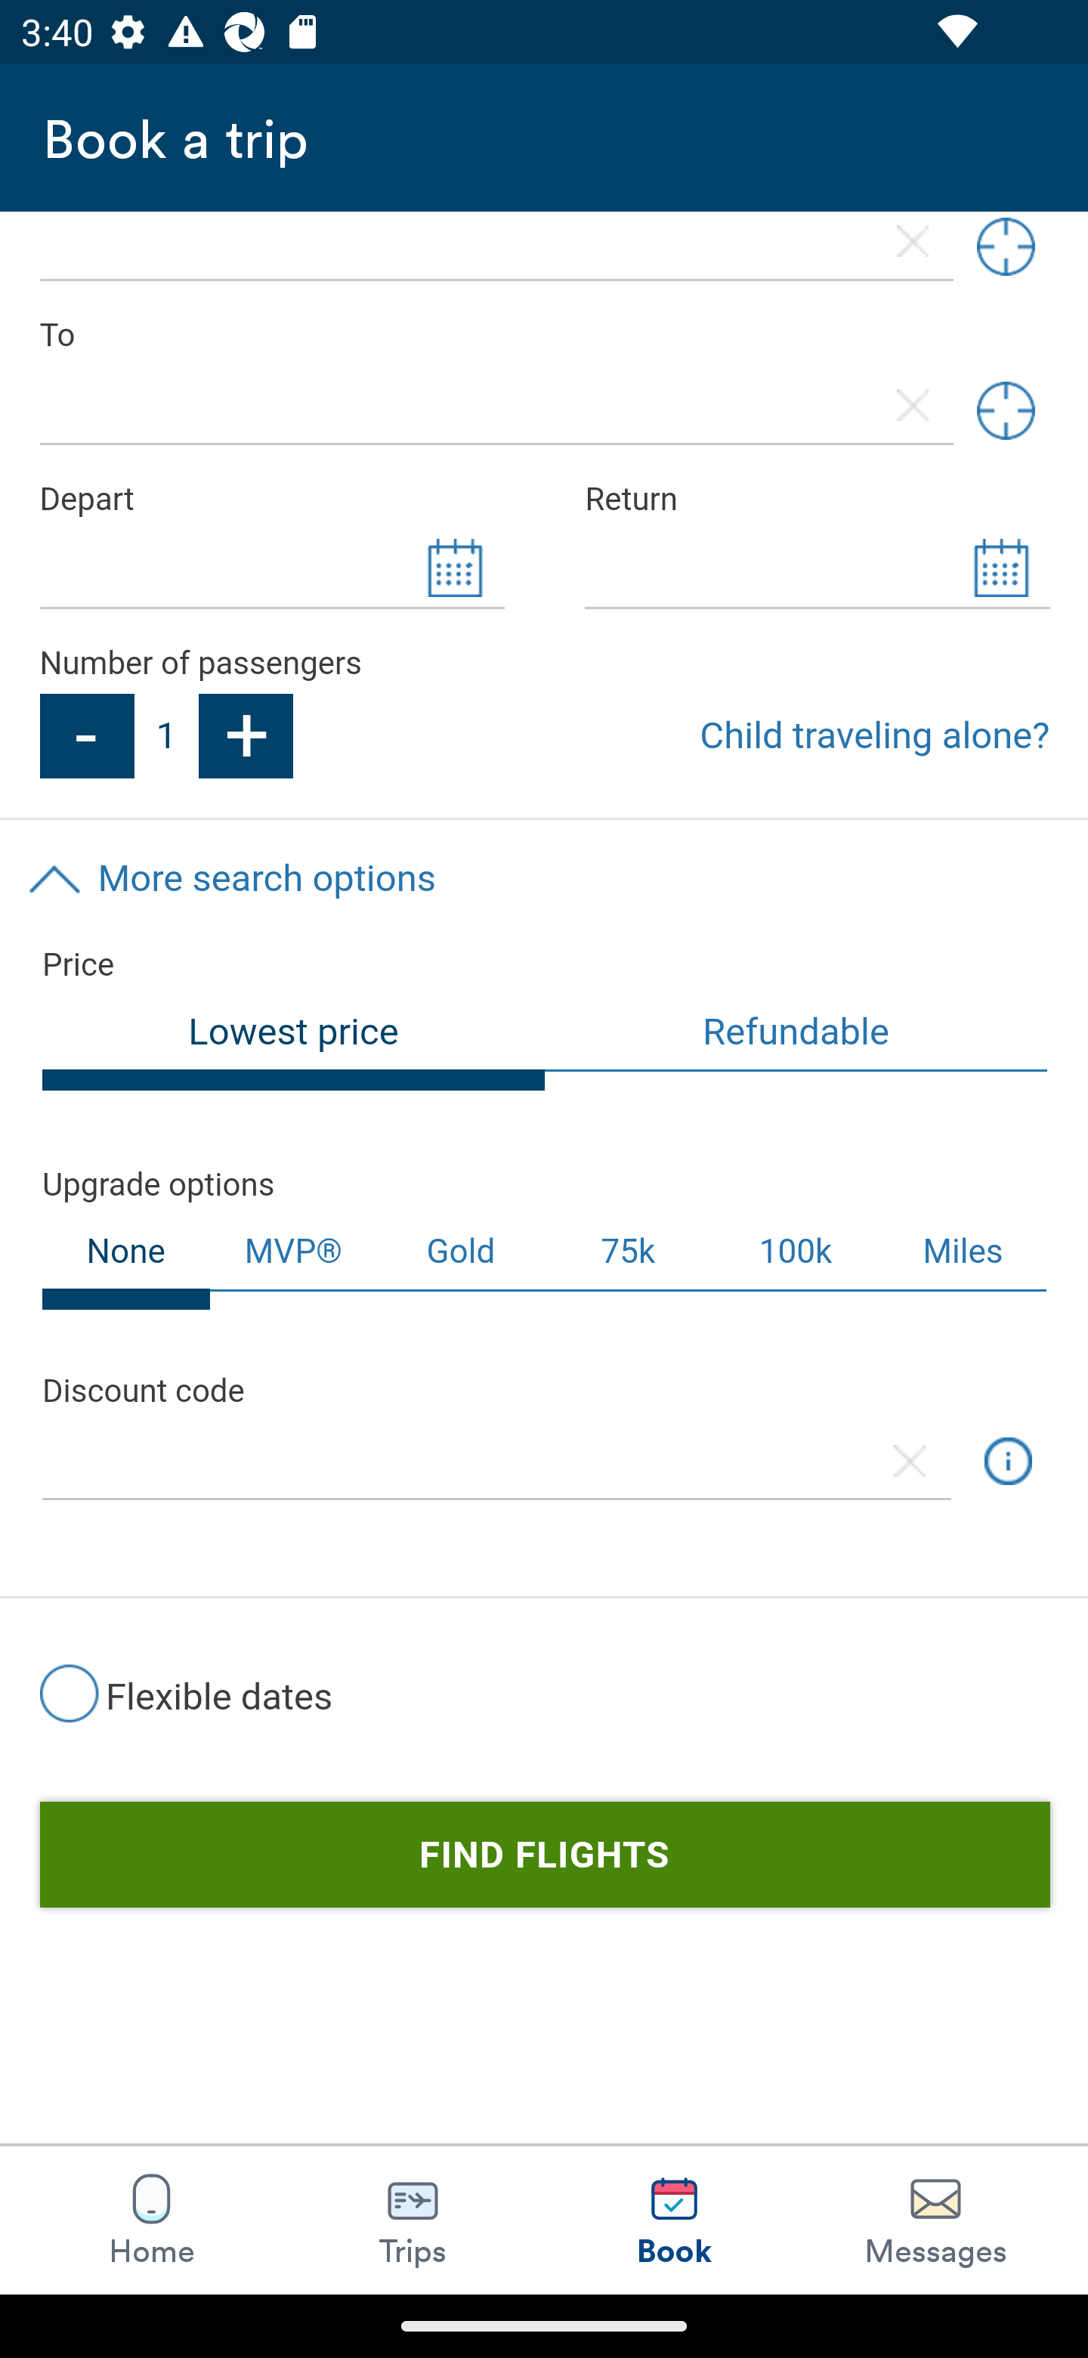 The width and height of the screenshot is (1088, 2358). I want to click on +, so click(246, 736).